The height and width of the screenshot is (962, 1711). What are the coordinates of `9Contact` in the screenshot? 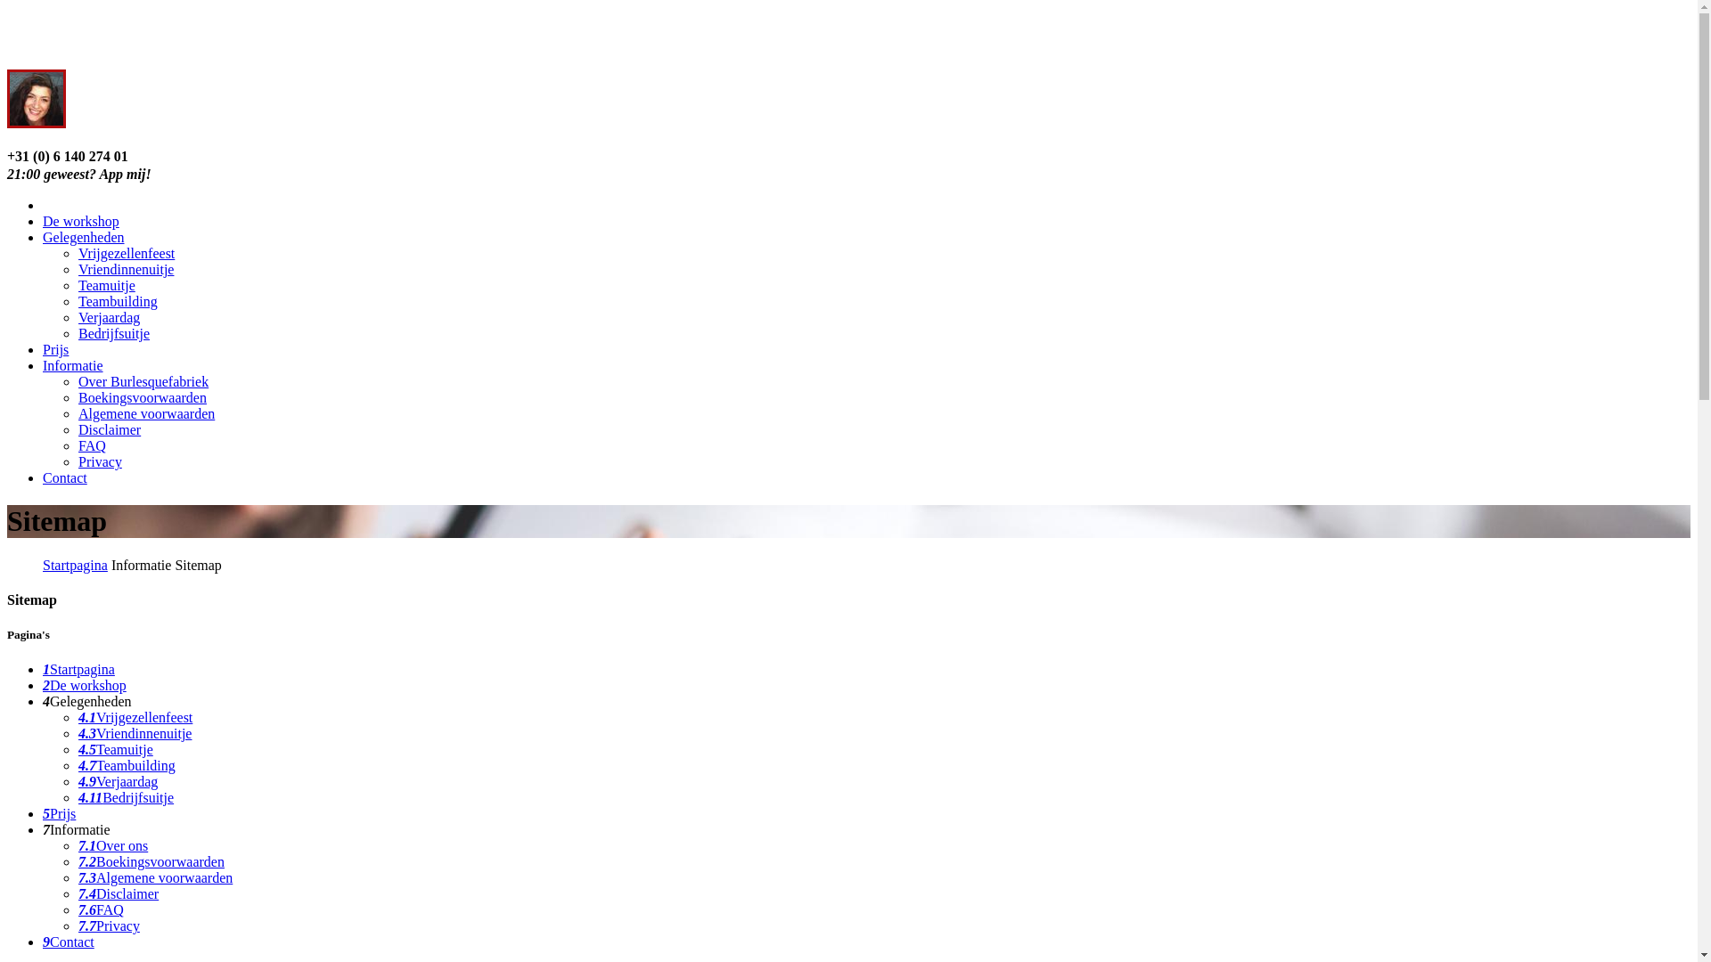 It's located at (69, 942).